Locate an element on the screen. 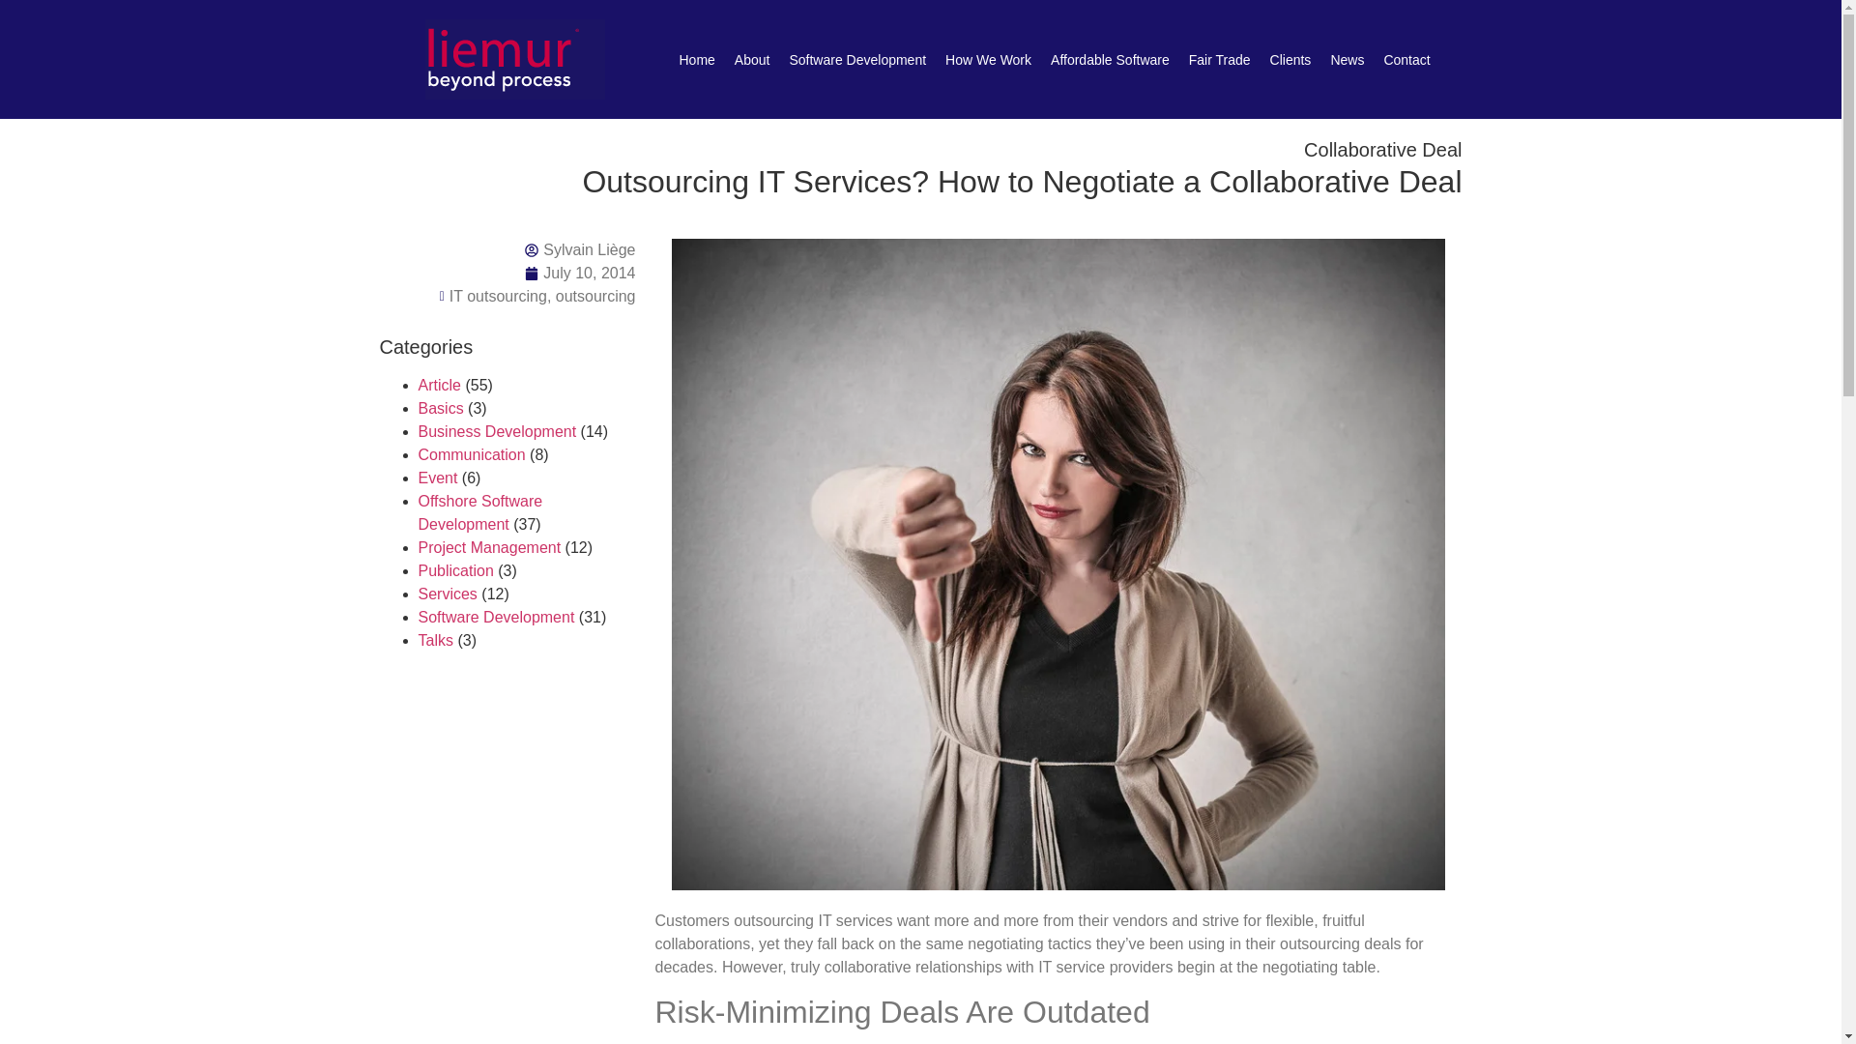 The image size is (1856, 1044). Clients is located at coordinates (1290, 58).